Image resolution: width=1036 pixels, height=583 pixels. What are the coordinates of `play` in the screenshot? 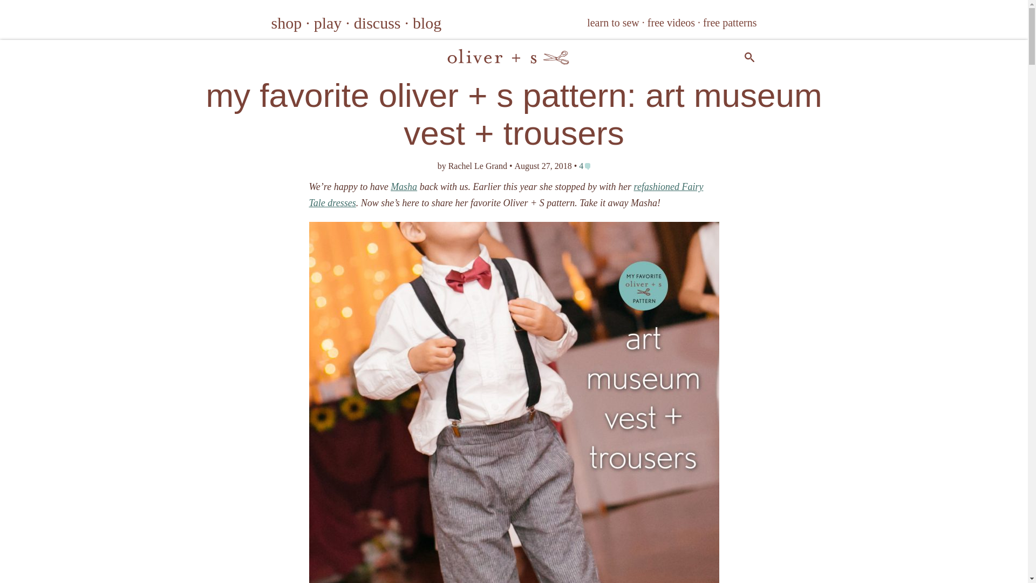 It's located at (328, 23).